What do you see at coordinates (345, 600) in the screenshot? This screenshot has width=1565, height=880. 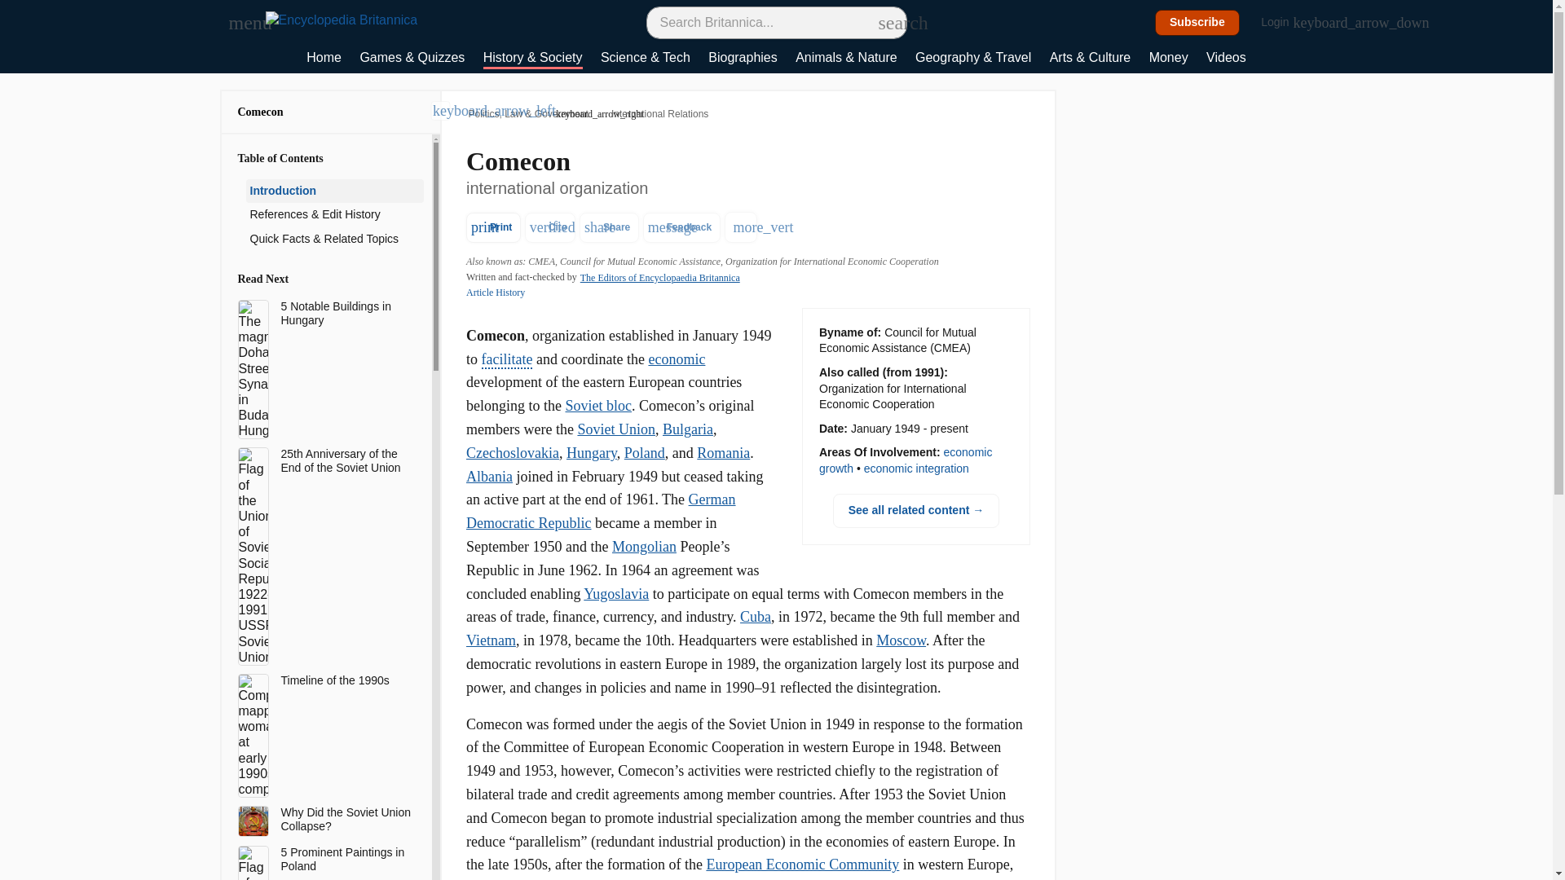 I see `Which Religion Is the Oldest?` at bounding box center [345, 600].